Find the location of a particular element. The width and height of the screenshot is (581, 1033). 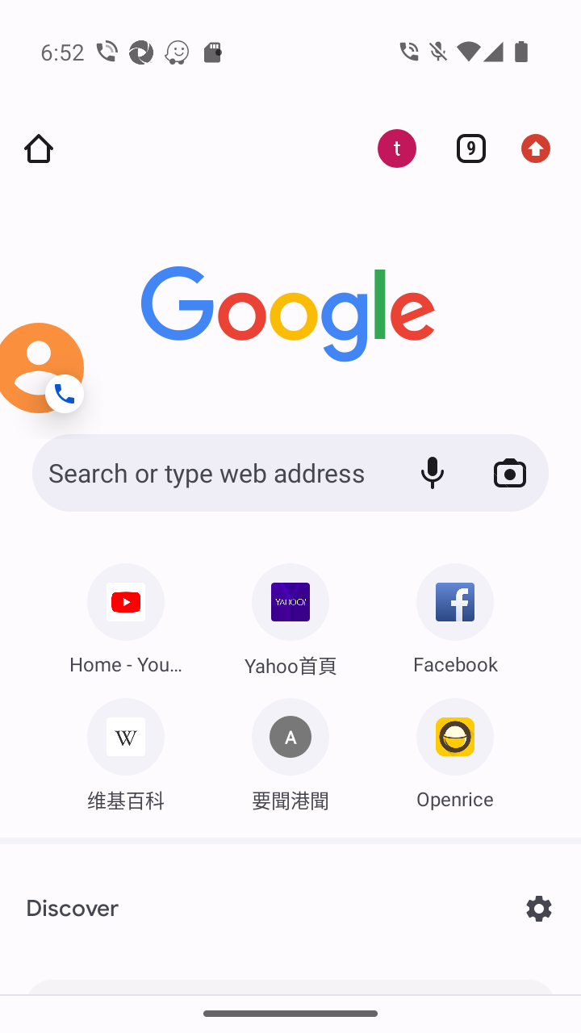

Openrice is located at coordinates (454, 749).